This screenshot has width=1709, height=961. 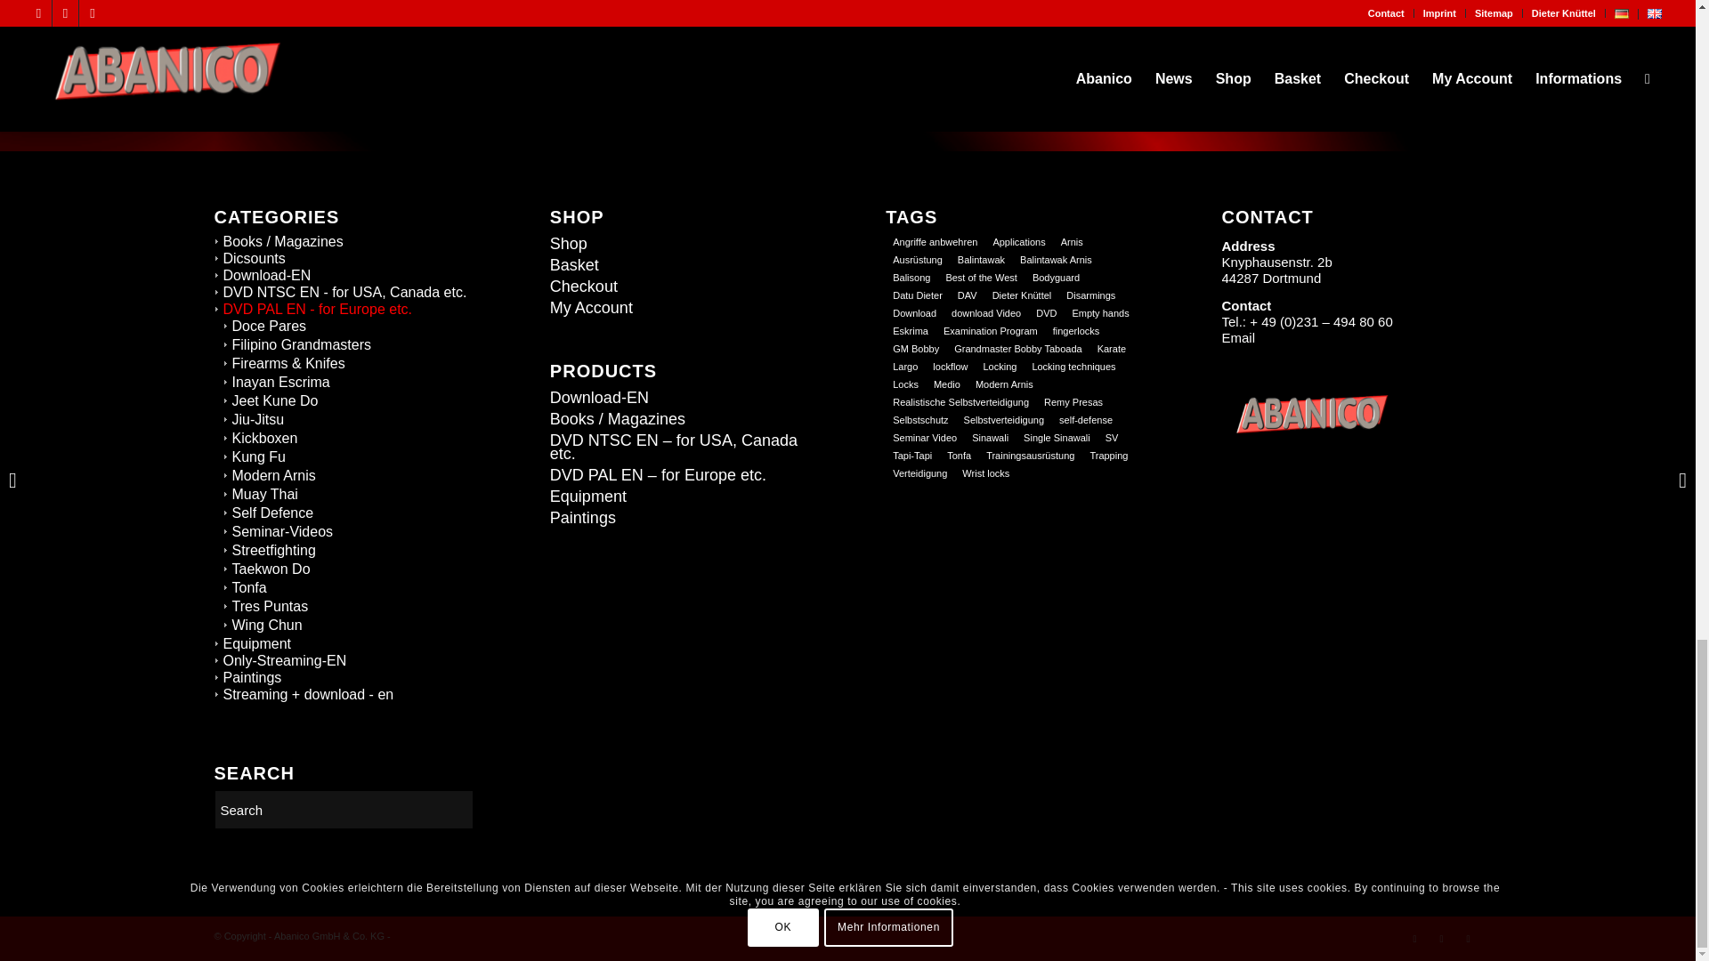 What do you see at coordinates (1440, 939) in the screenshot?
I see `Youtube` at bounding box center [1440, 939].